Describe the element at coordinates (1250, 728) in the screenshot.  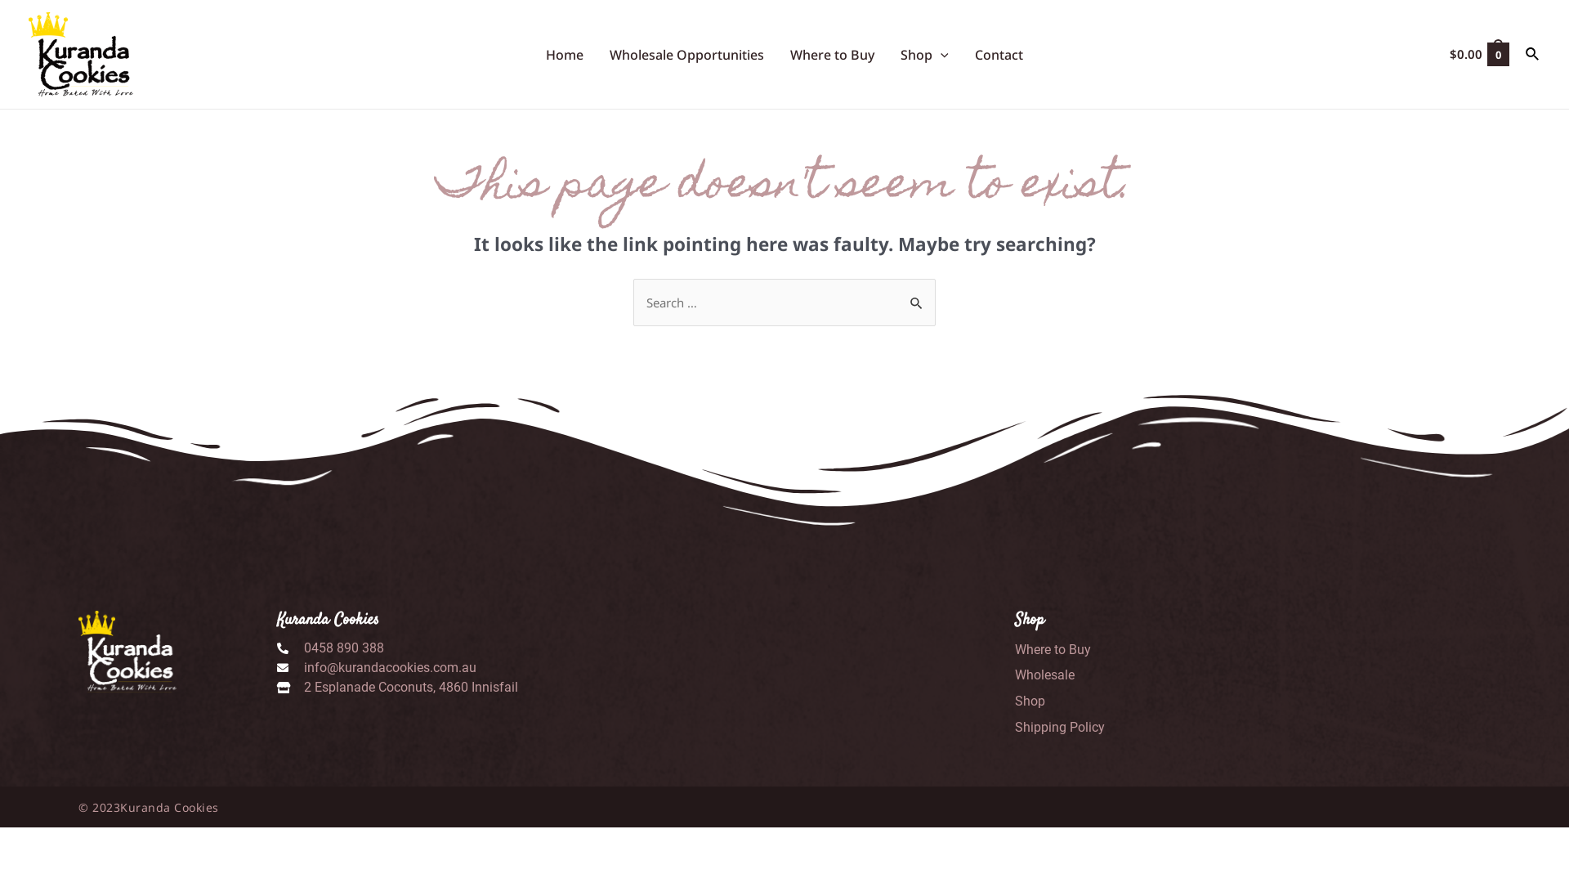
I see `Shipping Policy` at that location.